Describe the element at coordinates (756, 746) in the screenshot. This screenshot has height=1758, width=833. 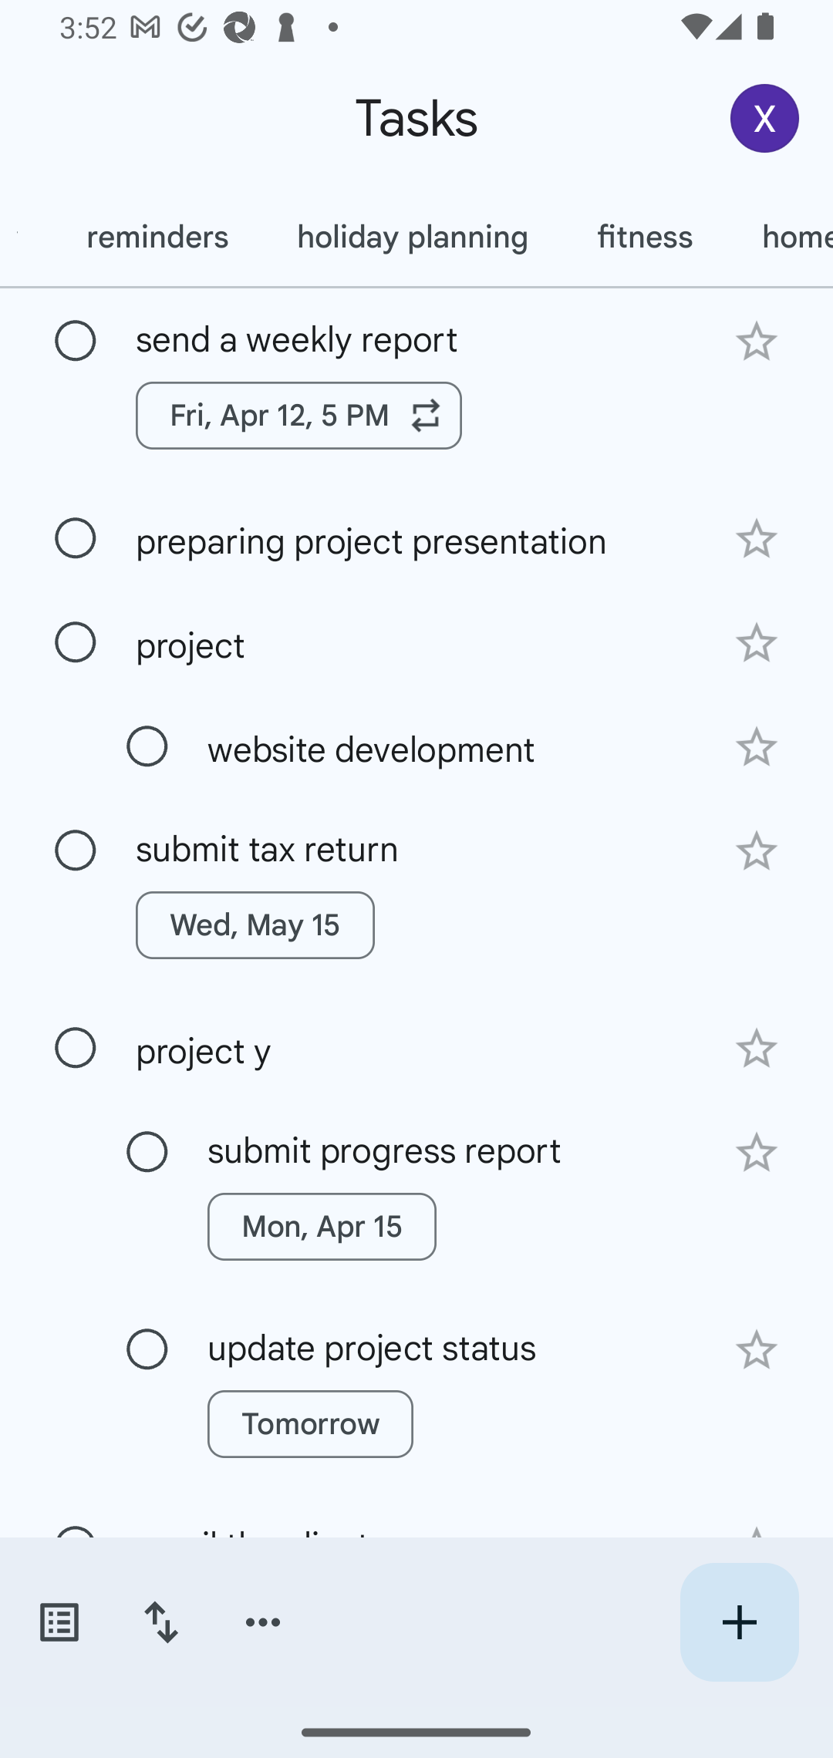
I see `Add star` at that location.